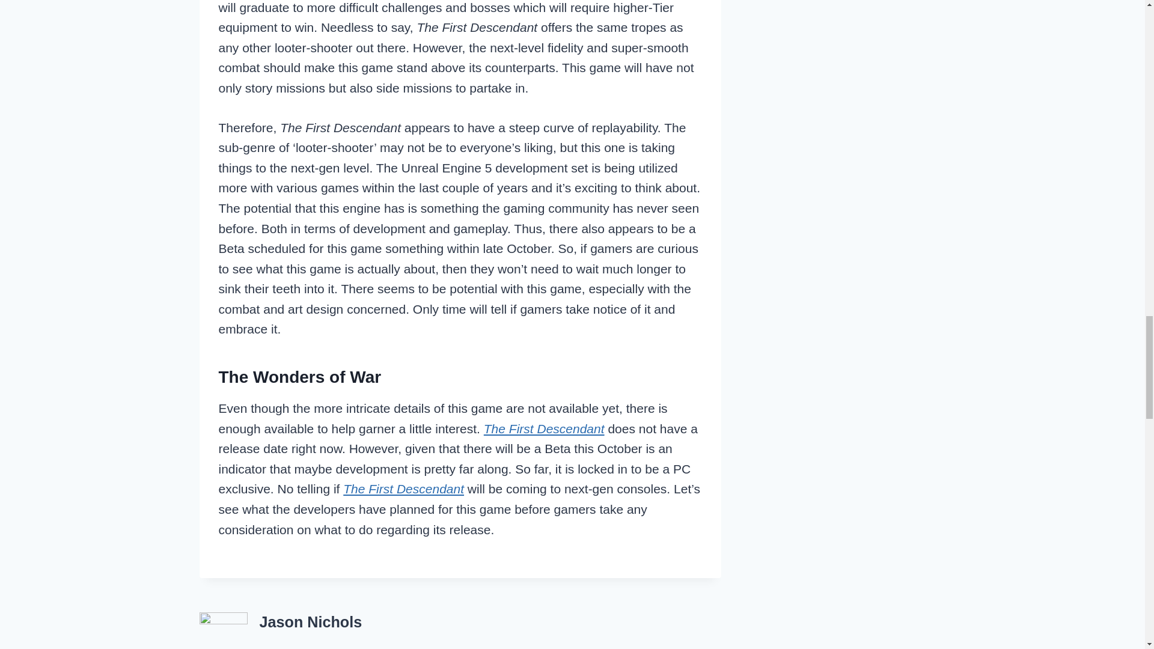  What do you see at coordinates (544, 428) in the screenshot?
I see `The First Descendant` at bounding box center [544, 428].